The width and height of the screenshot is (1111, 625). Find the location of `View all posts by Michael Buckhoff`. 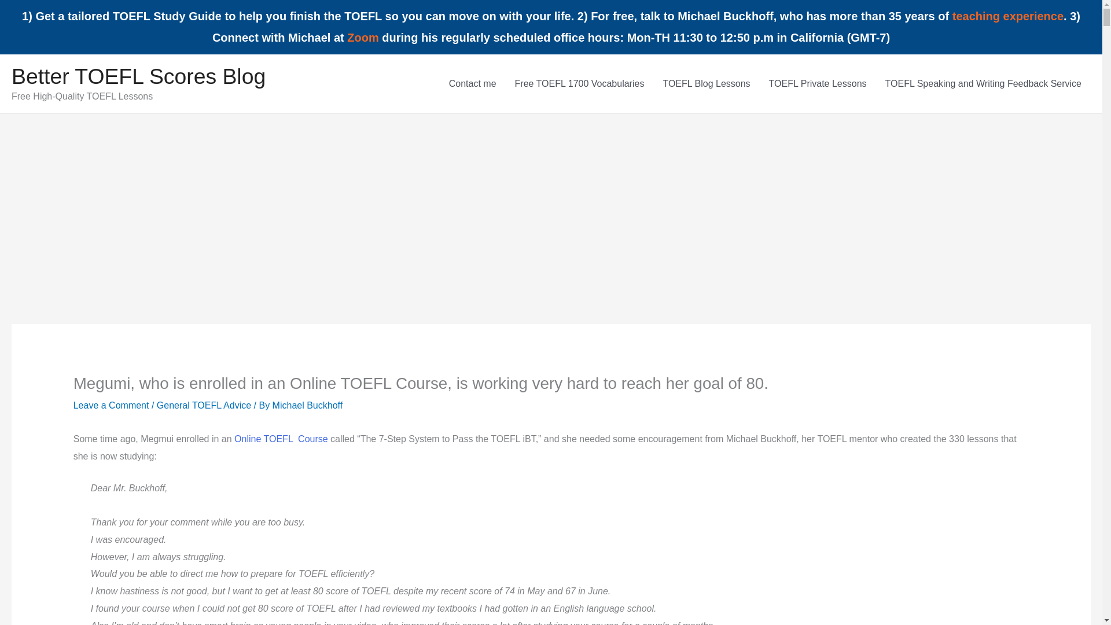

View all posts by Michael Buckhoff is located at coordinates (308, 405).